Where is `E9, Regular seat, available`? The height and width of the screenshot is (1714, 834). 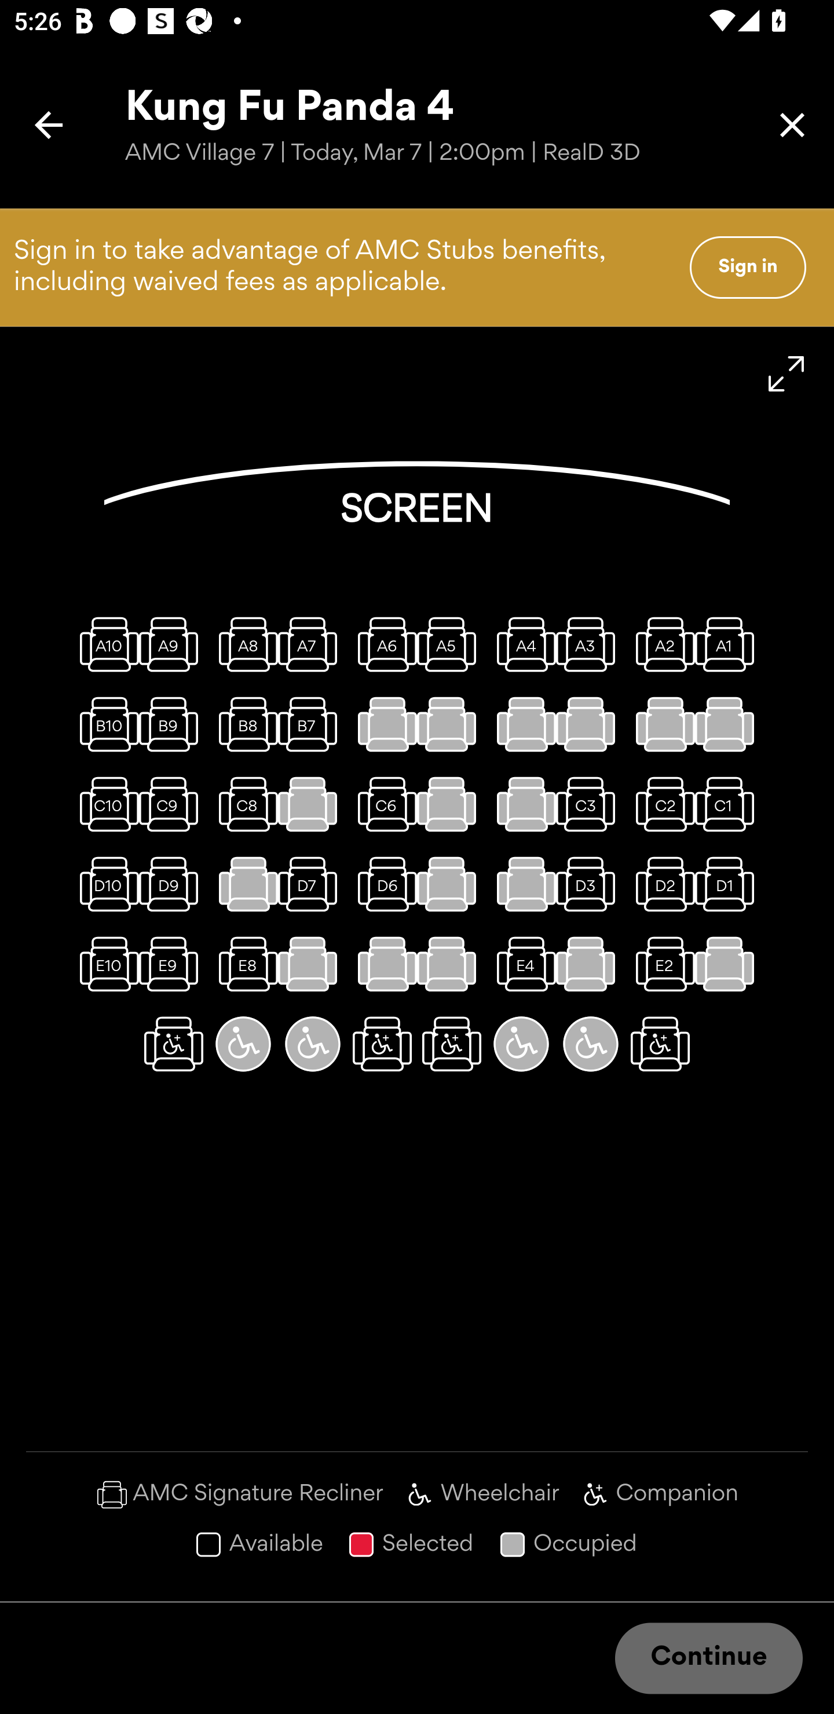
E9, Regular seat, available is located at coordinates (174, 964).